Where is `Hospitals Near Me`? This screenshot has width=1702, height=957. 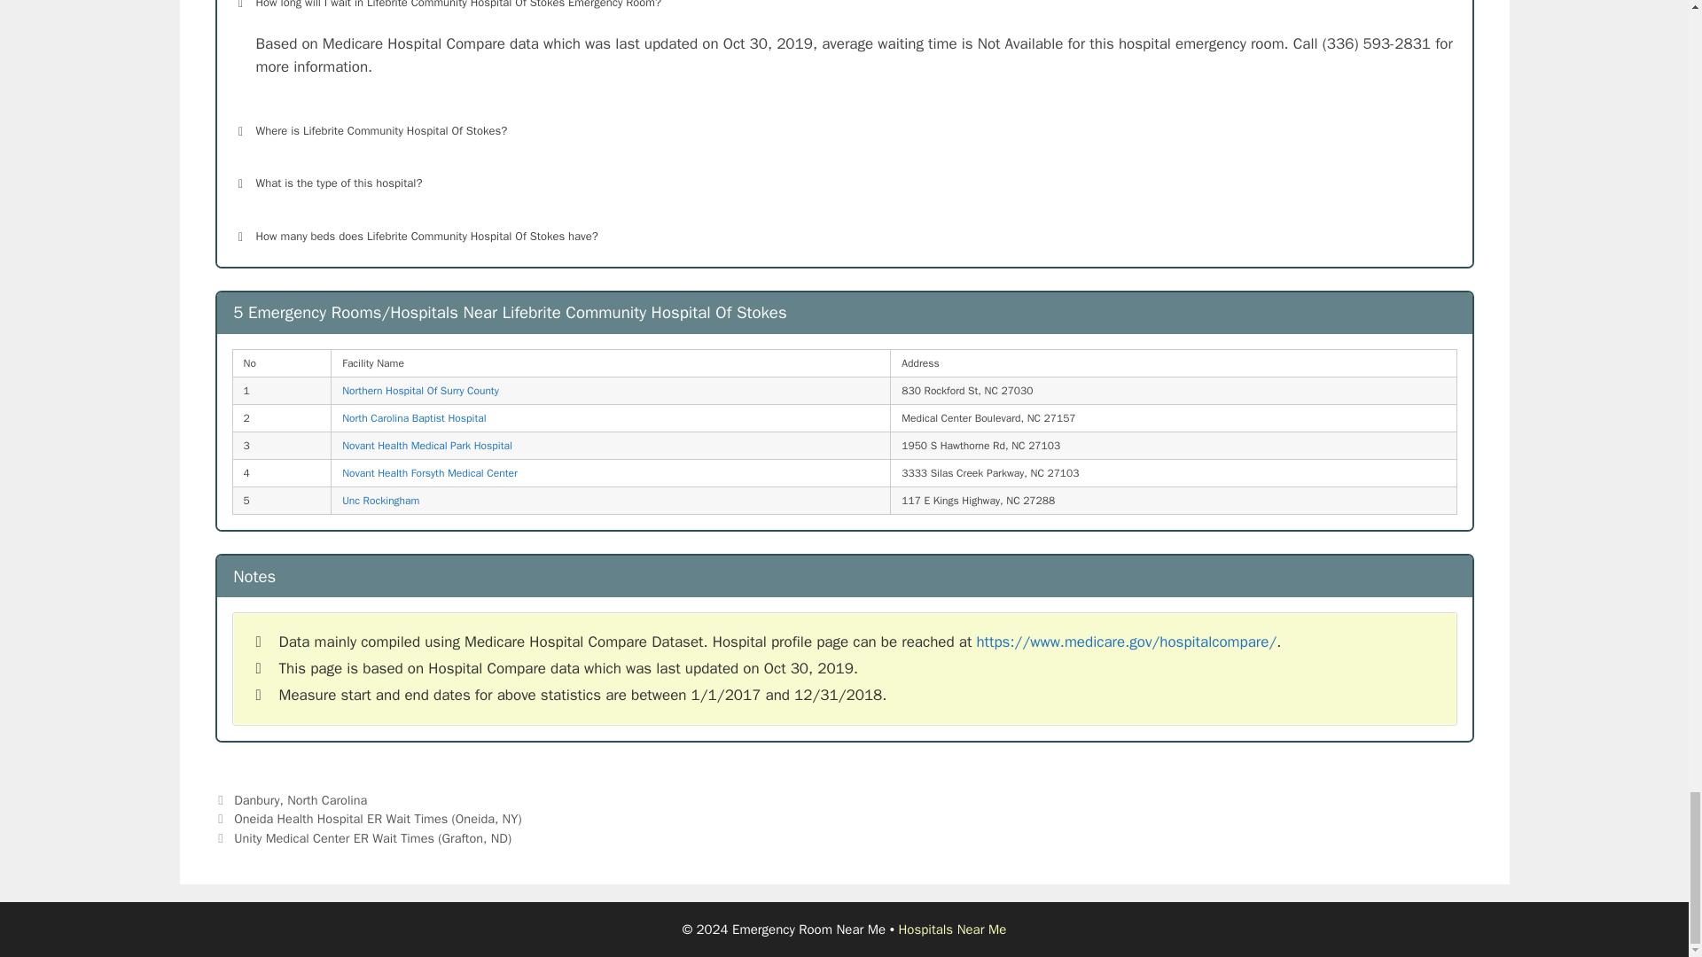 Hospitals Near Me is located at coordinates (952, 930).